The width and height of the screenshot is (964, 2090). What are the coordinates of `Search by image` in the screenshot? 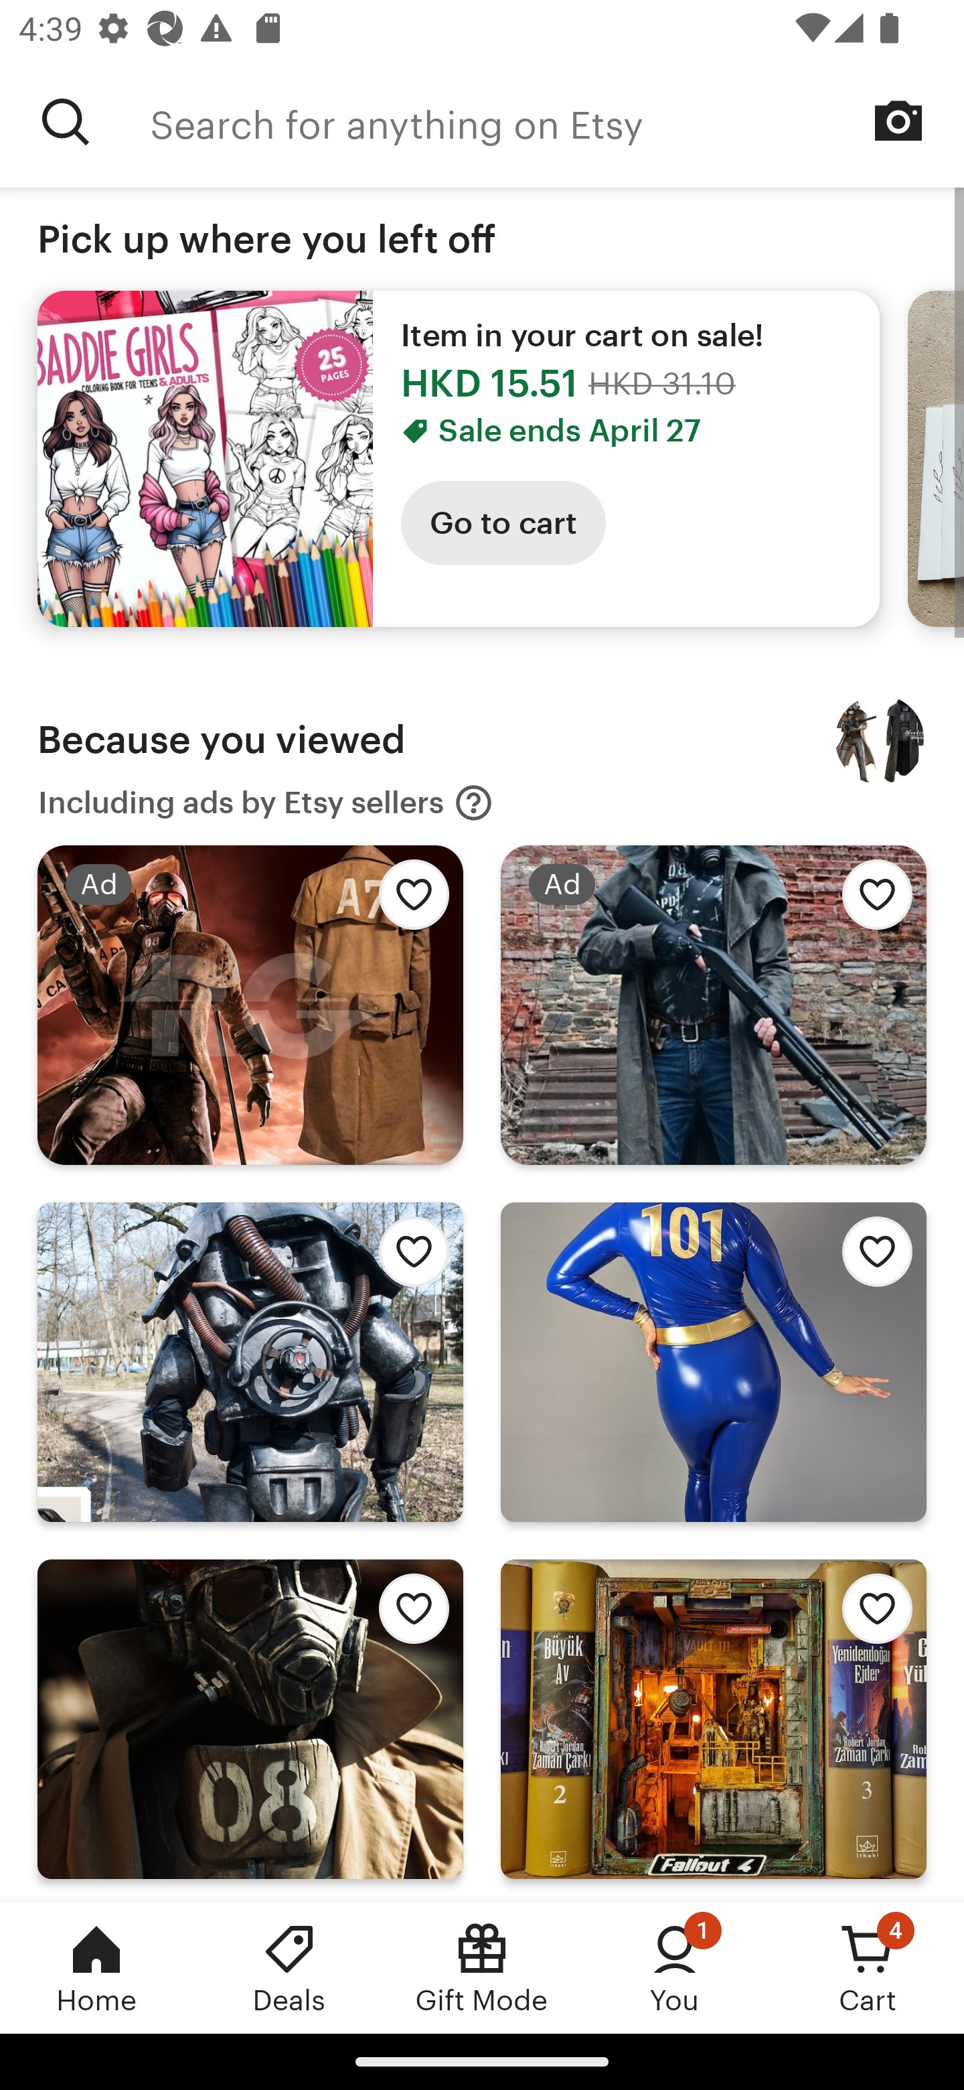 It's located at (898, 121).